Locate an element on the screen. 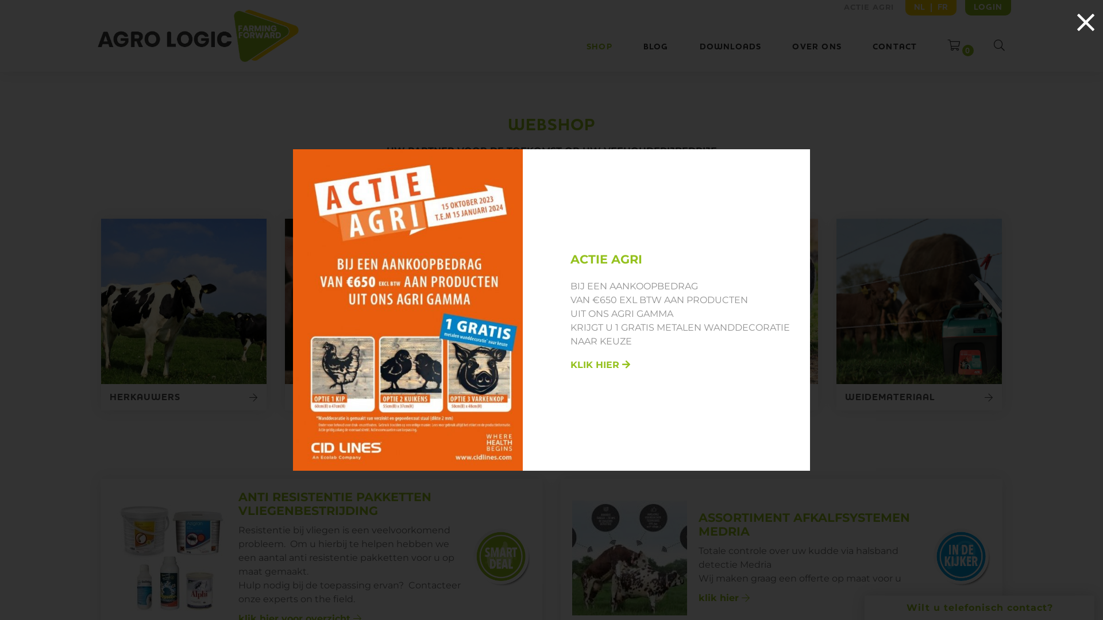  klik hier is located at coordinates (724, 598).